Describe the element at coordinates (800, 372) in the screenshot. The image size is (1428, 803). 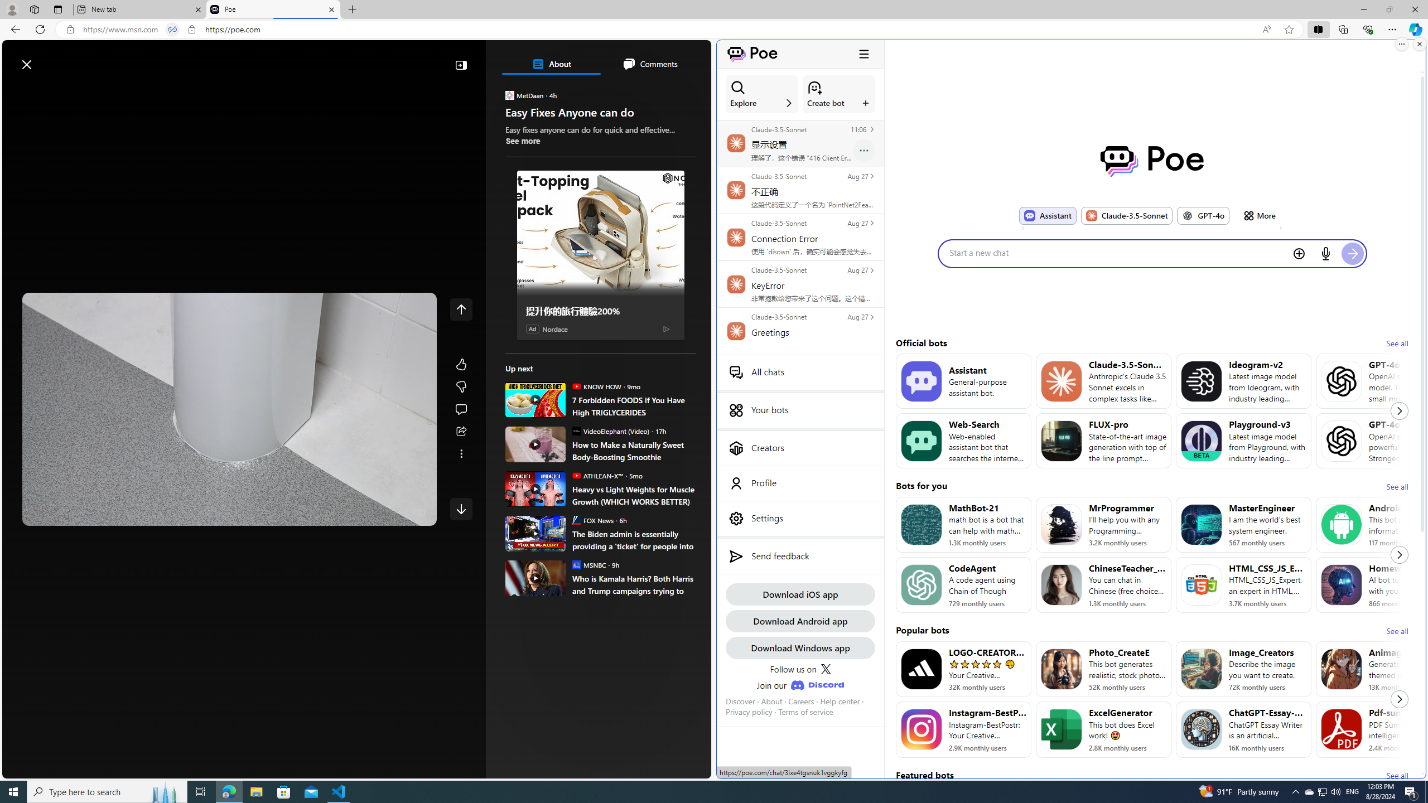
I see `All chats` at that location.